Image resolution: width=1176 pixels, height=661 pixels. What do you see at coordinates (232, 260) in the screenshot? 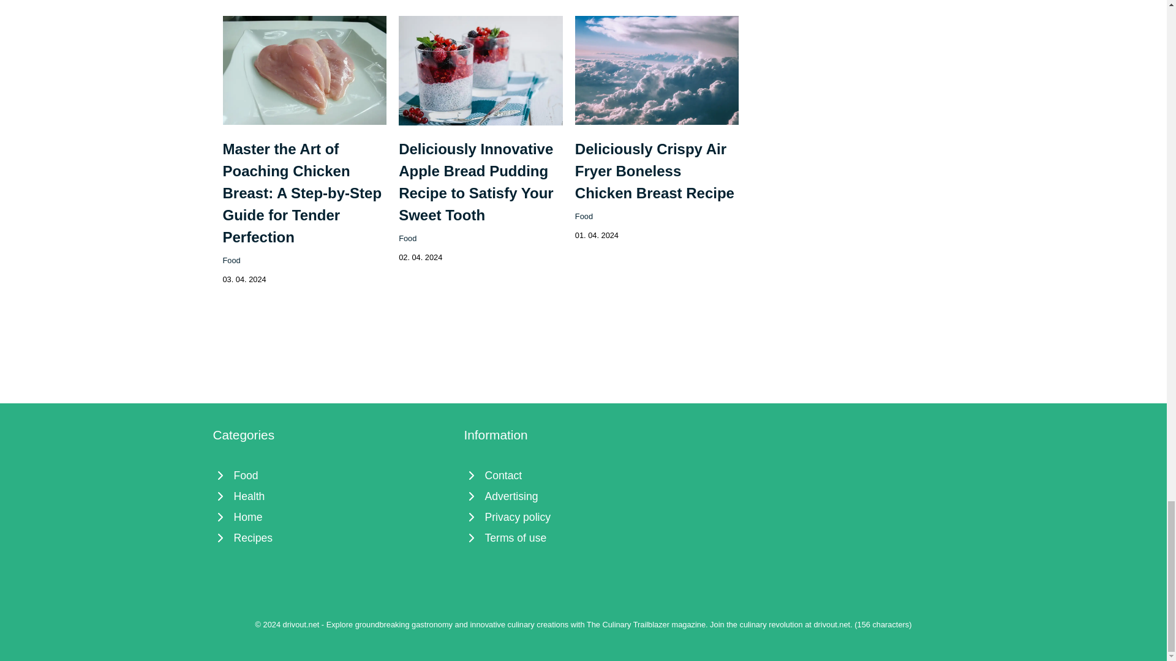
I see `Food` at bounding box center [232, 260].